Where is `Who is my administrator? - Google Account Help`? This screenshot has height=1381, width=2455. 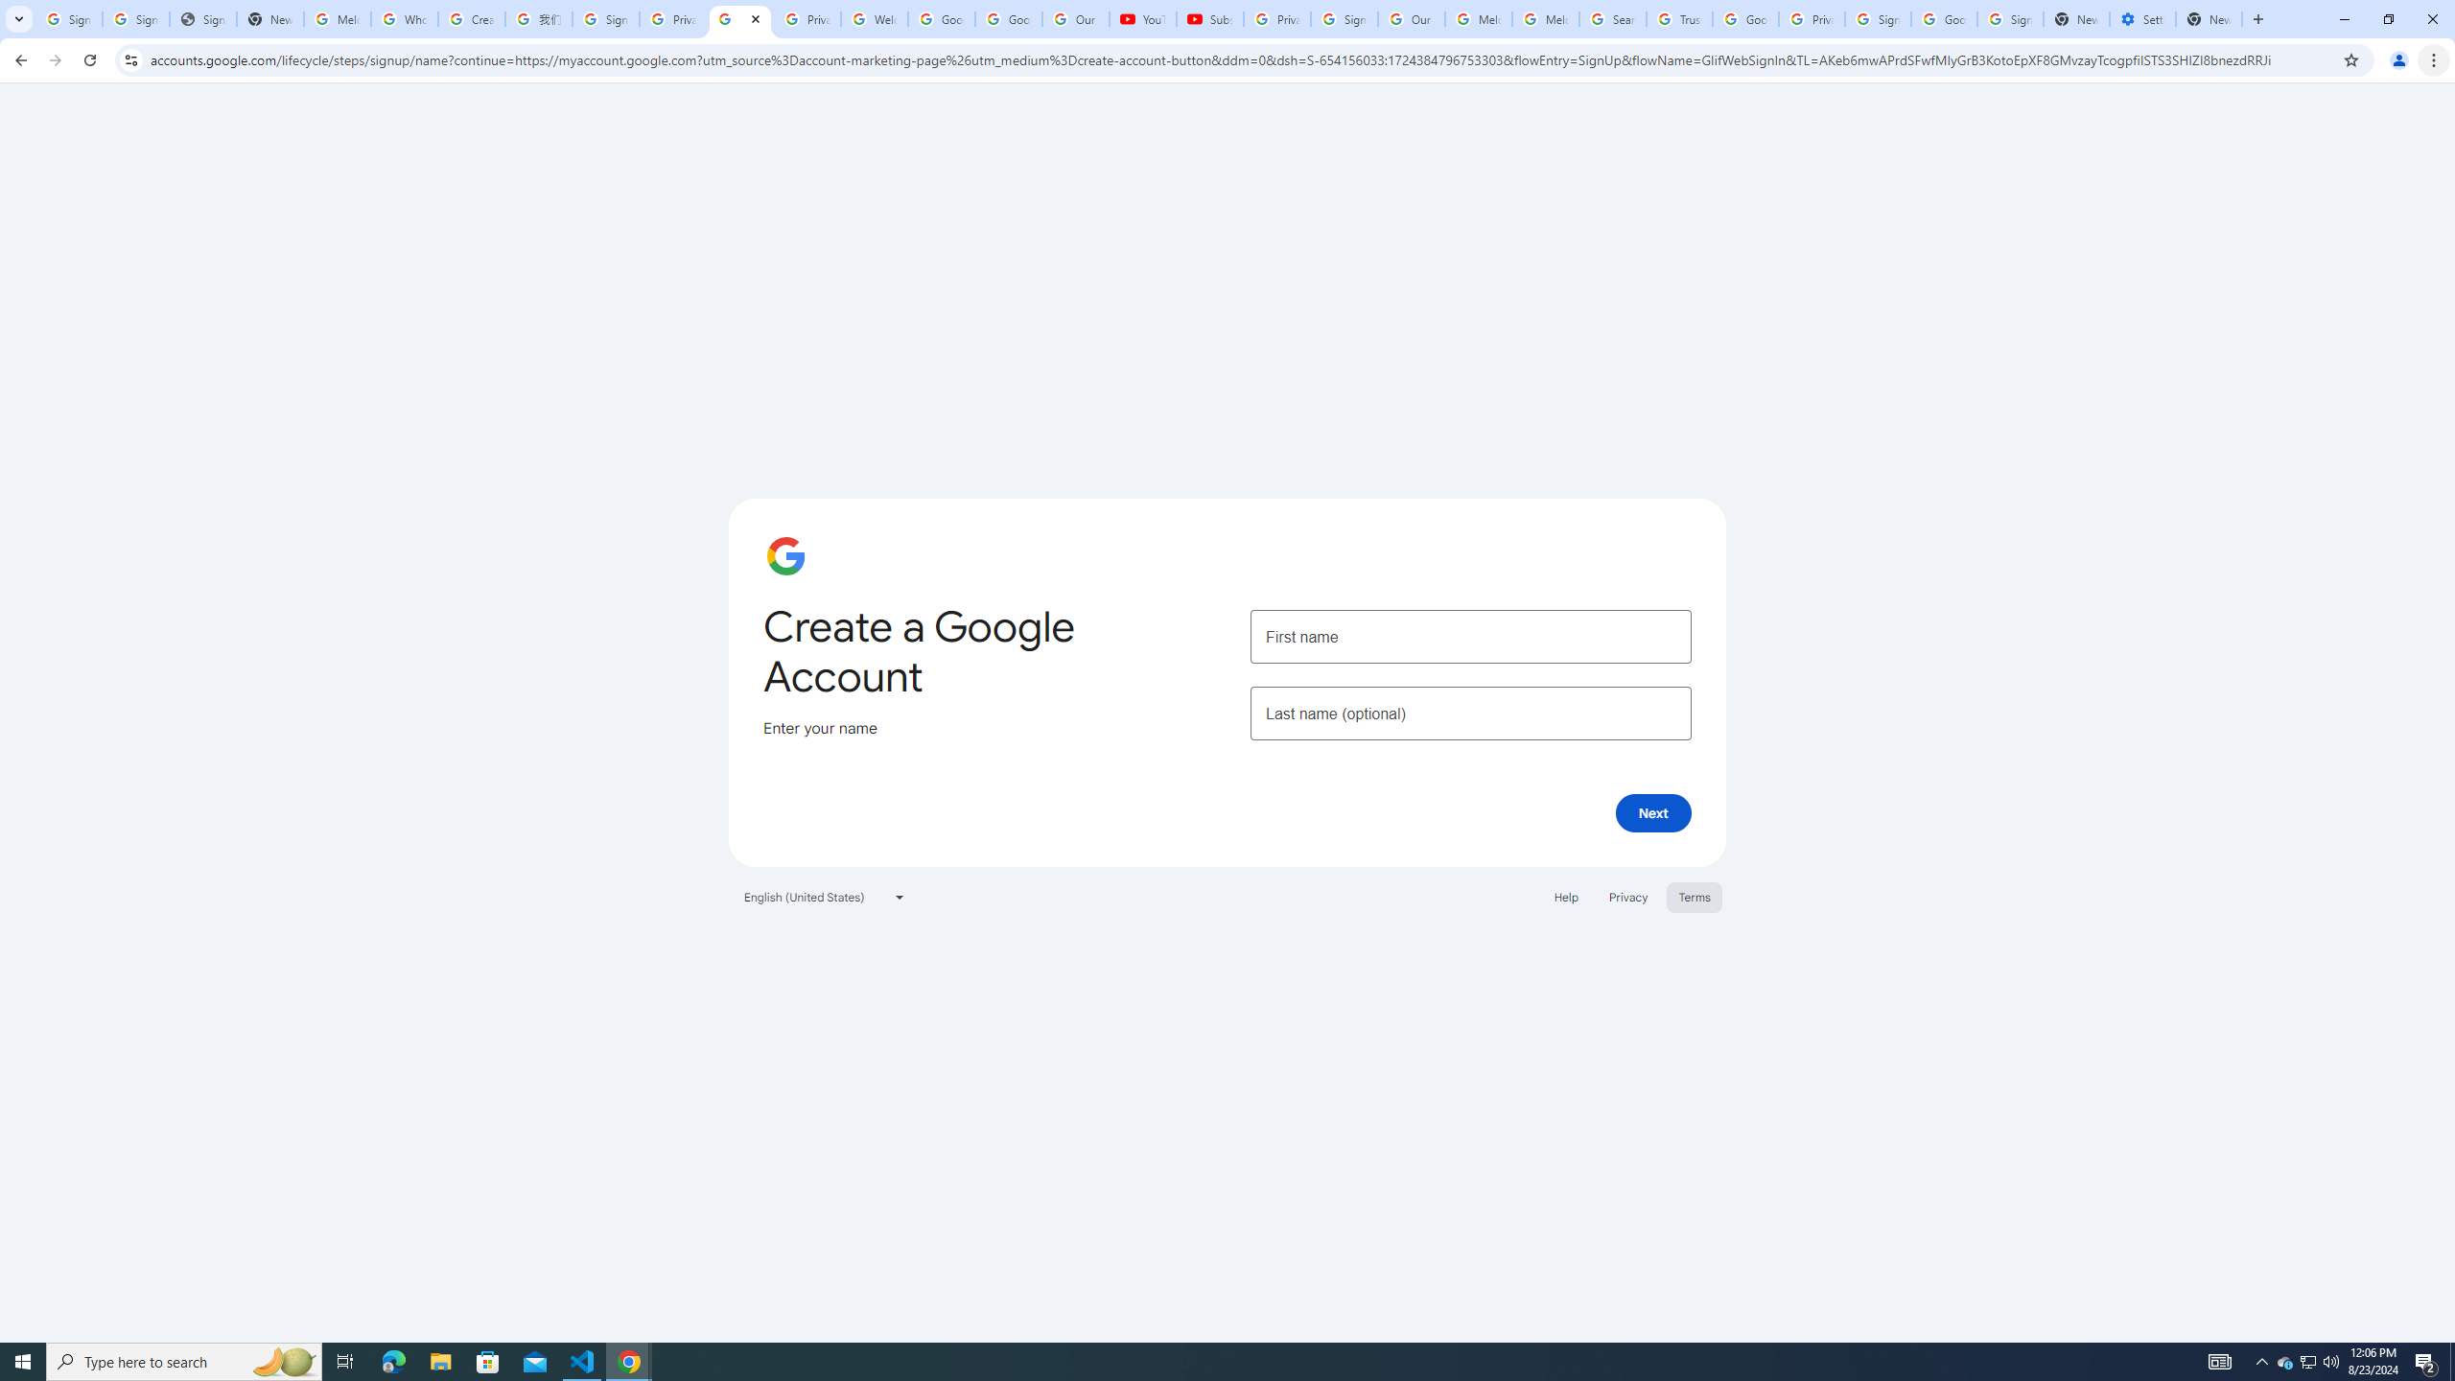 Who is my administrator? - Google Account Help is located at coordinates (405, 19).